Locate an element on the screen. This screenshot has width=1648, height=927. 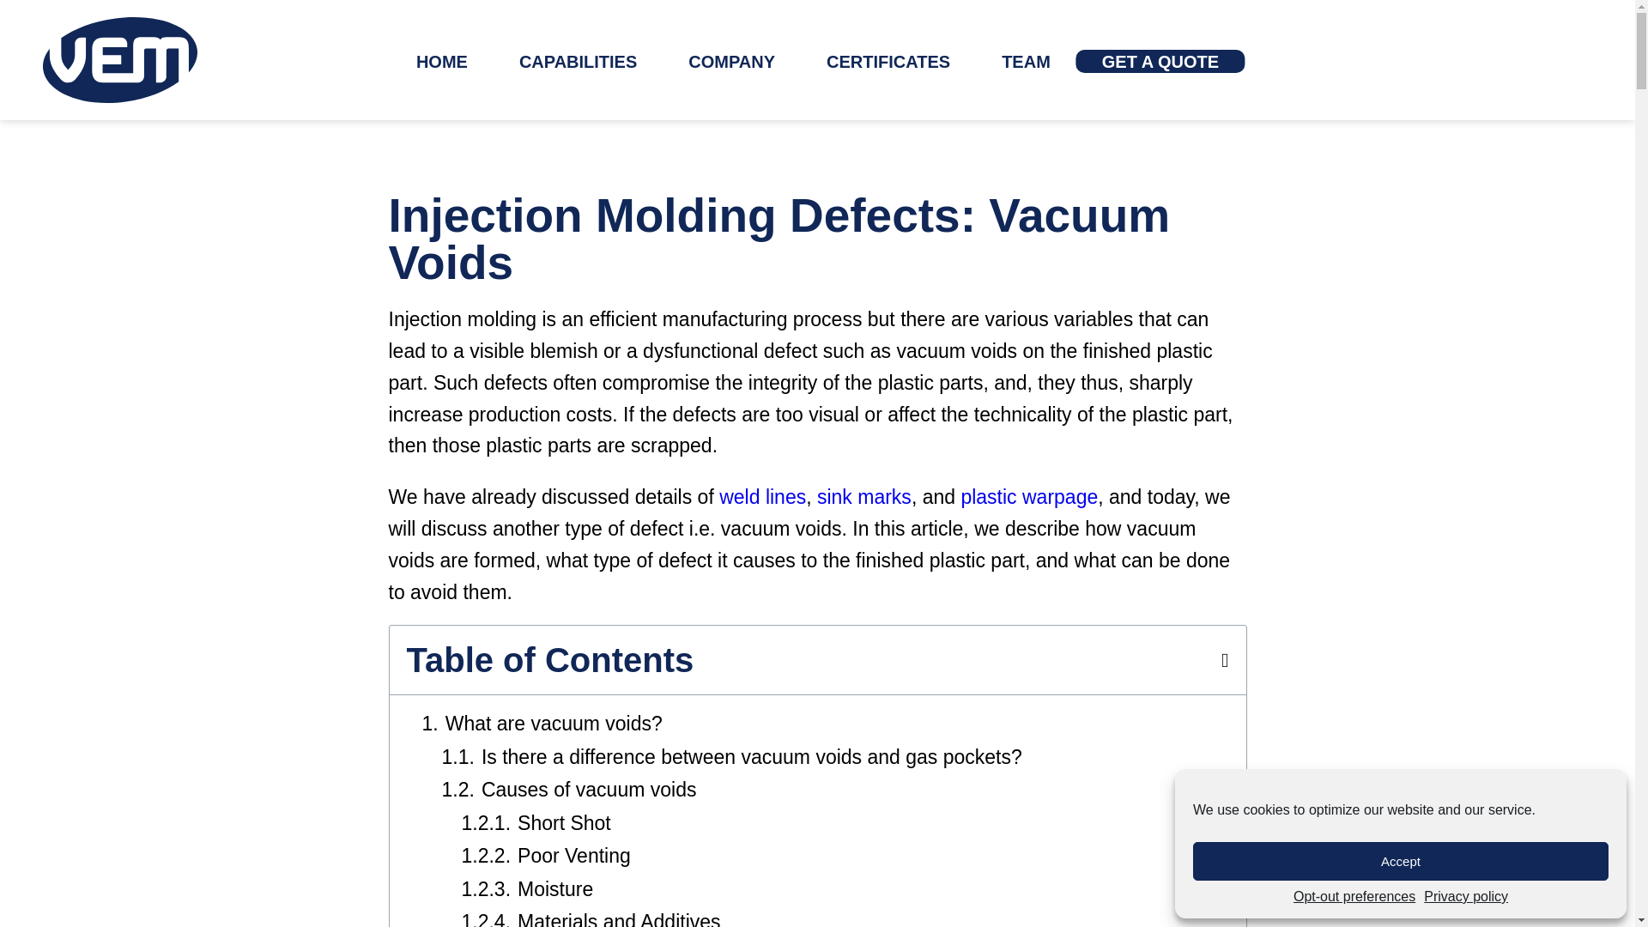
Accept is located at coordinates (1401, 861).